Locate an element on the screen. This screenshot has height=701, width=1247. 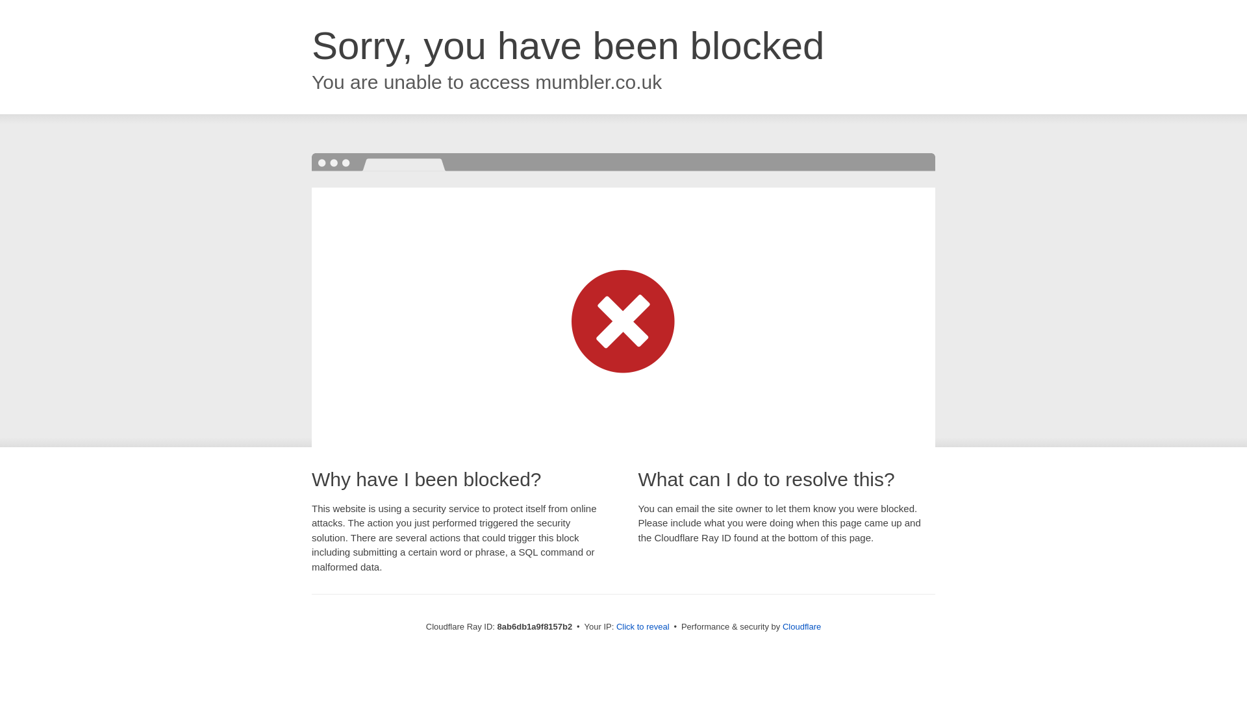
Cloudflare is located at coordinates (801, 626).